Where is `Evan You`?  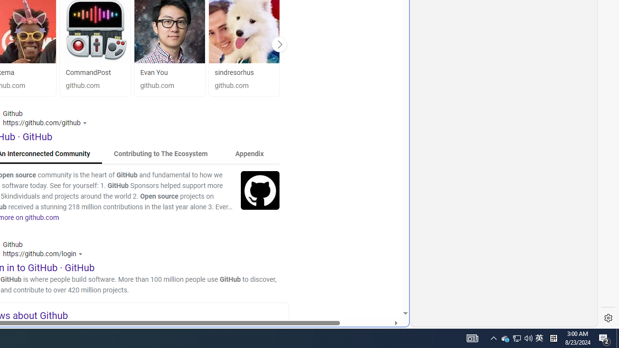
Evan You is located at coordinates (154, 72).